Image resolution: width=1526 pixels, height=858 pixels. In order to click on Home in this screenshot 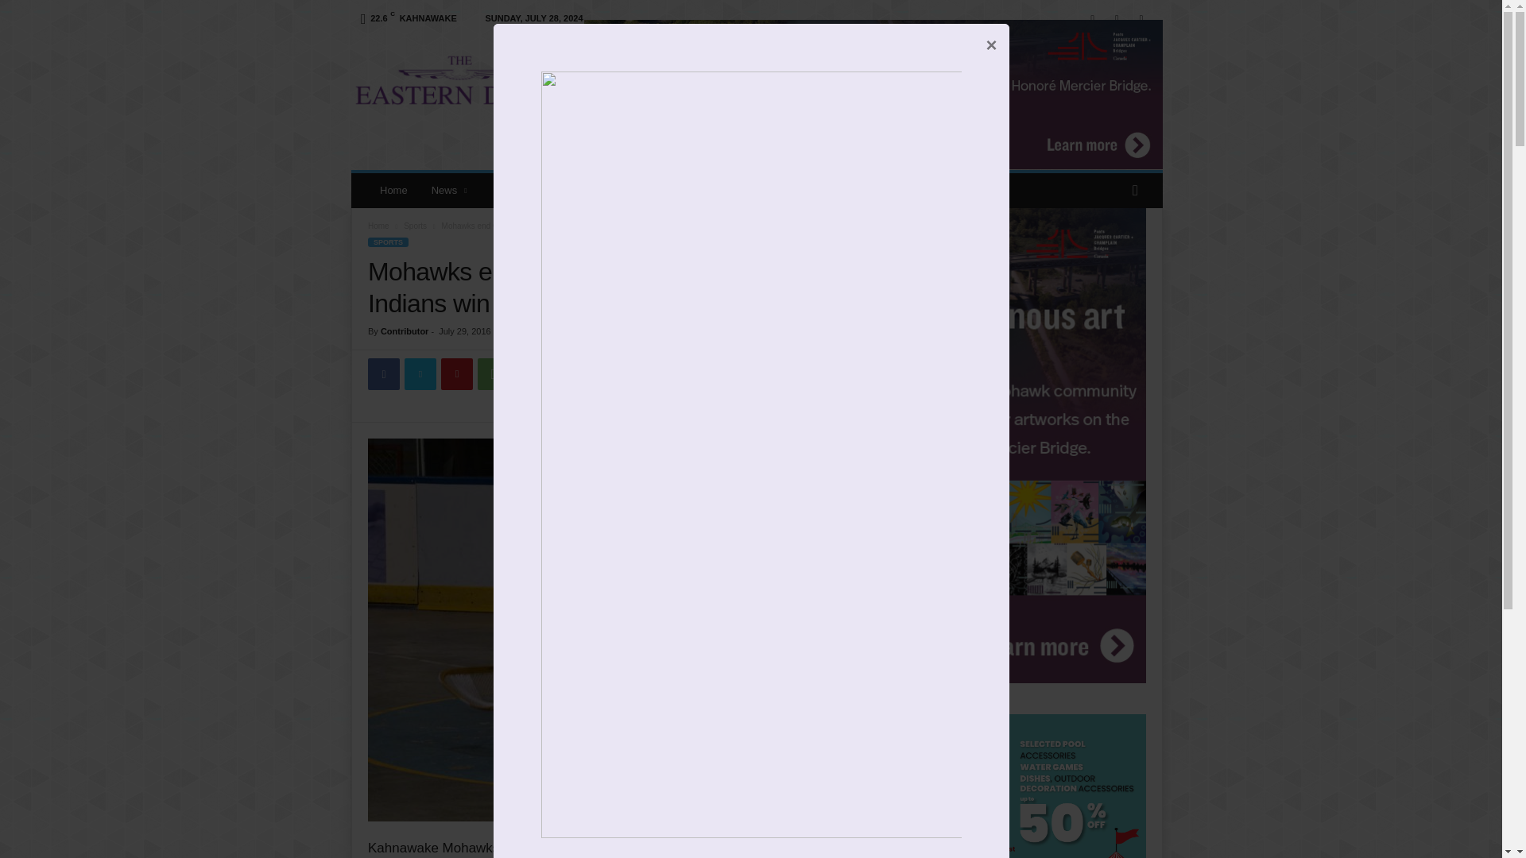, I will do `click(393, 191)`.